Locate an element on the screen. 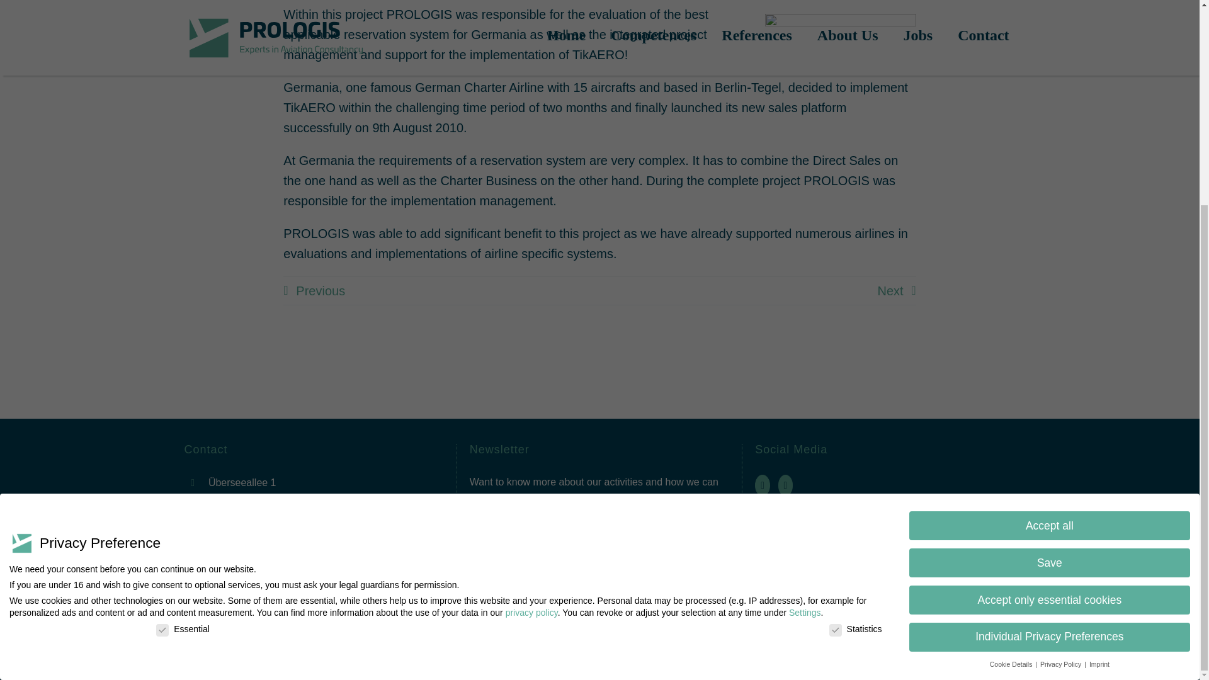 The height and width of the screenshot is (680, 1209). Settings is located at coordinates (805, 316).